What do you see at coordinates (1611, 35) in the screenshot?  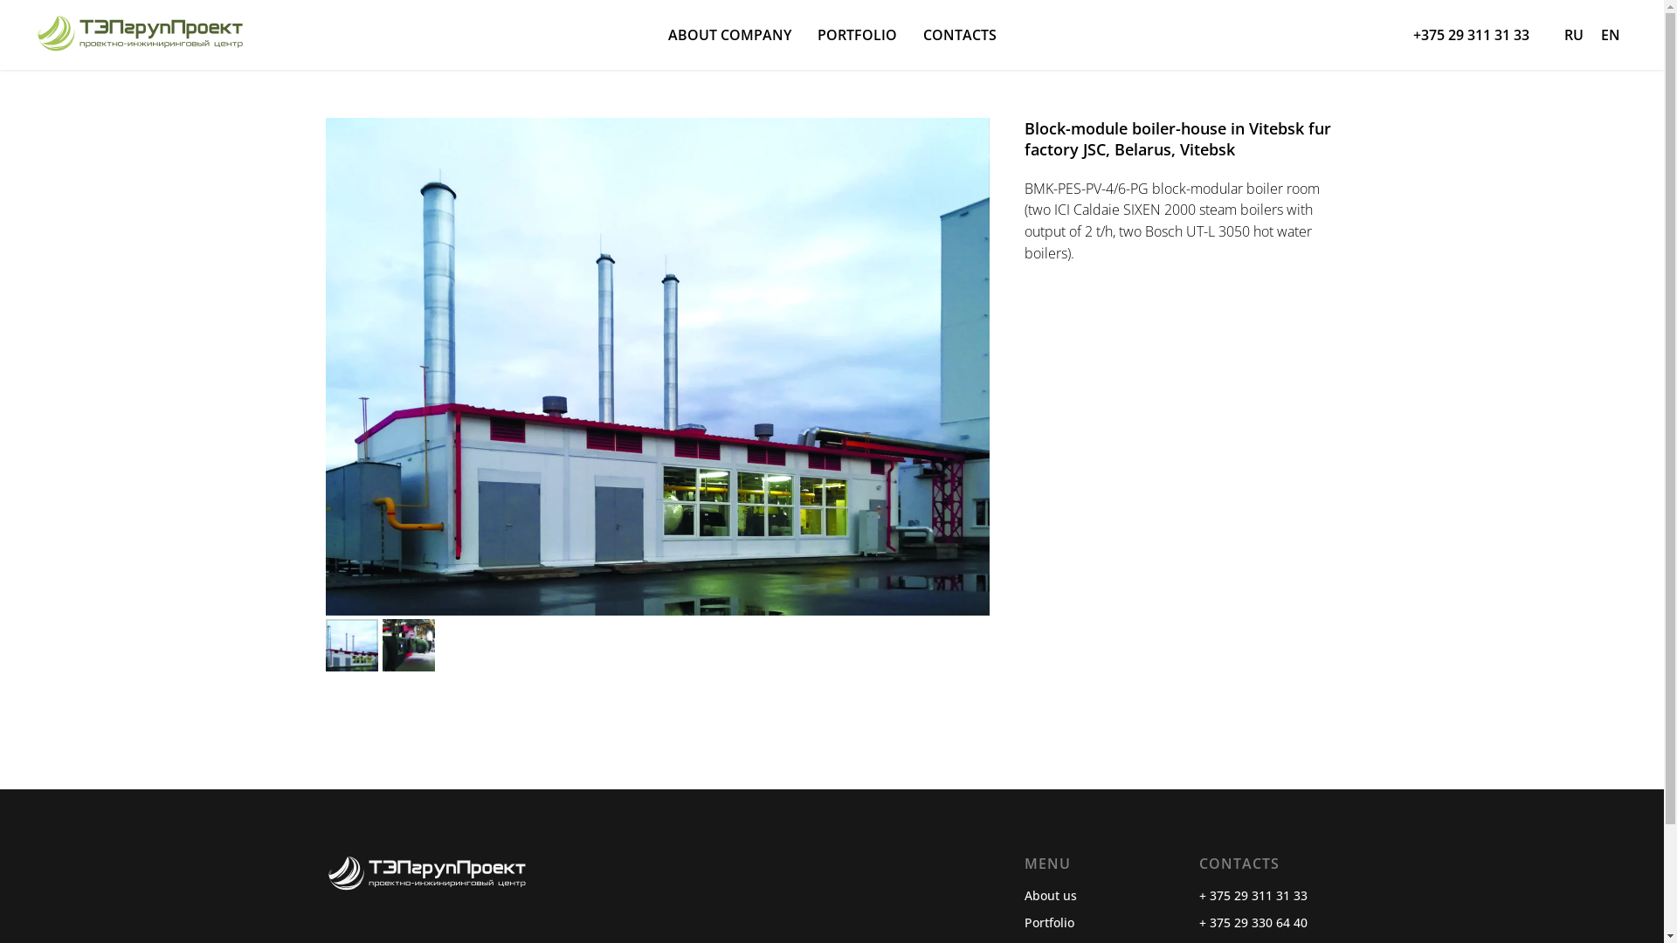 I see `EN` at bounding box center [1611, 35].